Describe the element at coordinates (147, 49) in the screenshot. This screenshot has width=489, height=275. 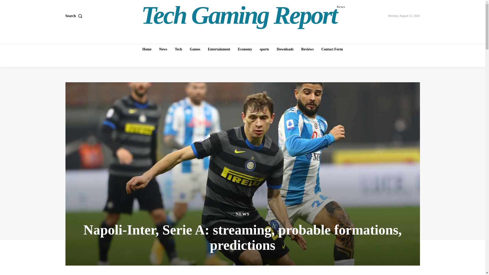
I see `Home` at that location.